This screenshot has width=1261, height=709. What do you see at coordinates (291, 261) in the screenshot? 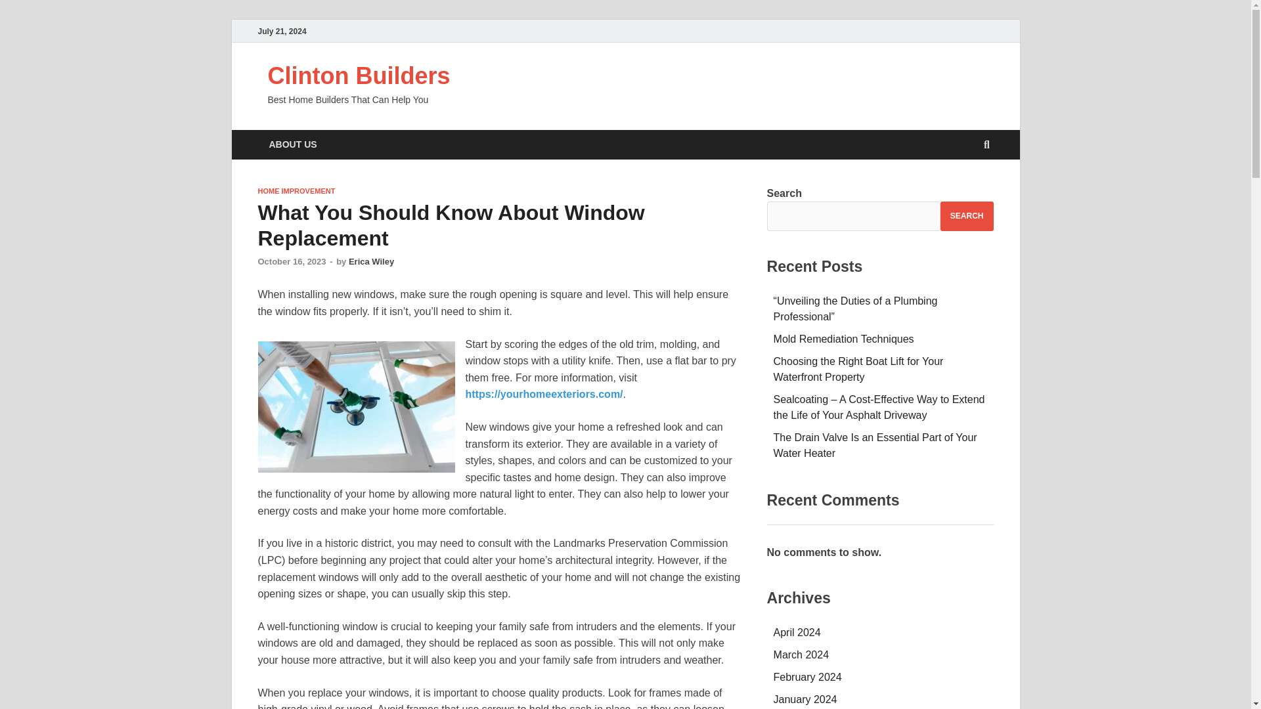
I see `October 16, 2023` at bounding box center [291, 261].